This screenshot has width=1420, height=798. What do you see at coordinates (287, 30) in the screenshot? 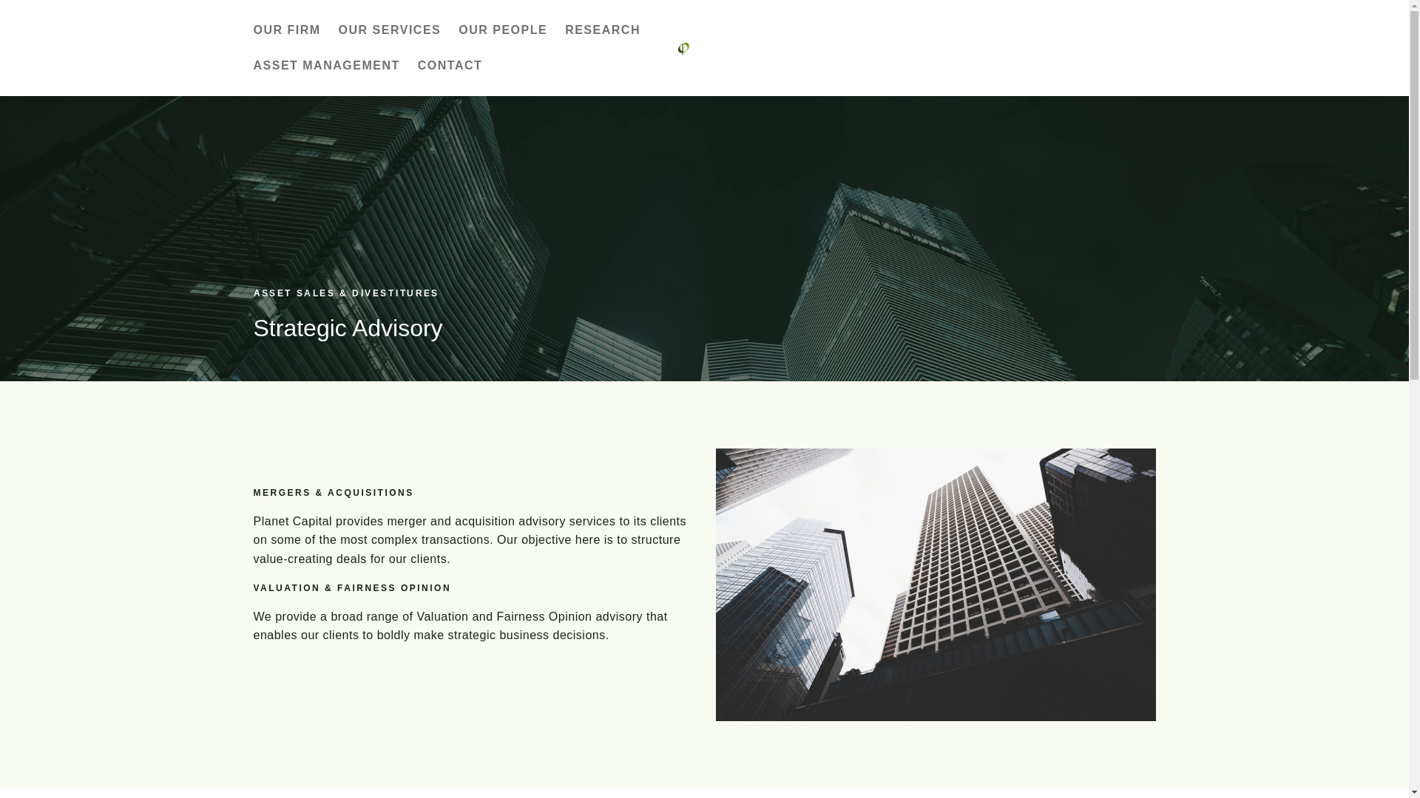
I see `OUR FIRM` at bounding box center [287, 30].